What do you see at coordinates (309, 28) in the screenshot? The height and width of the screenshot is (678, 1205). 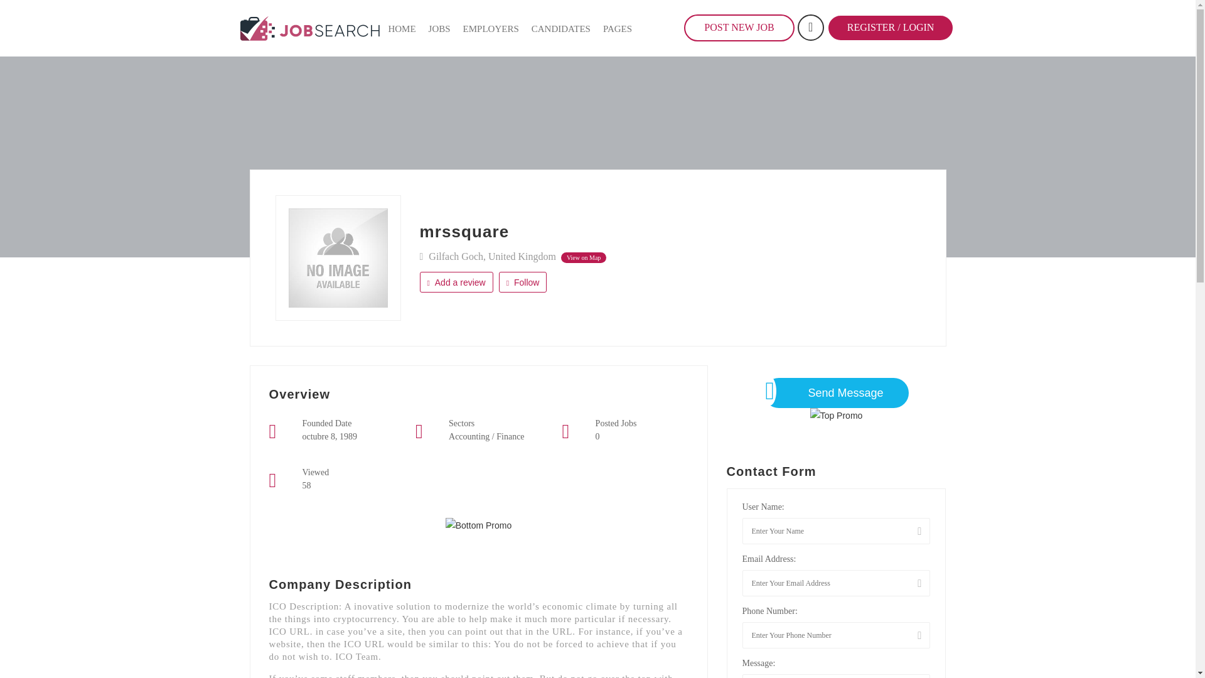 I see `DarEmpleo` at bounding box center [309, 28].